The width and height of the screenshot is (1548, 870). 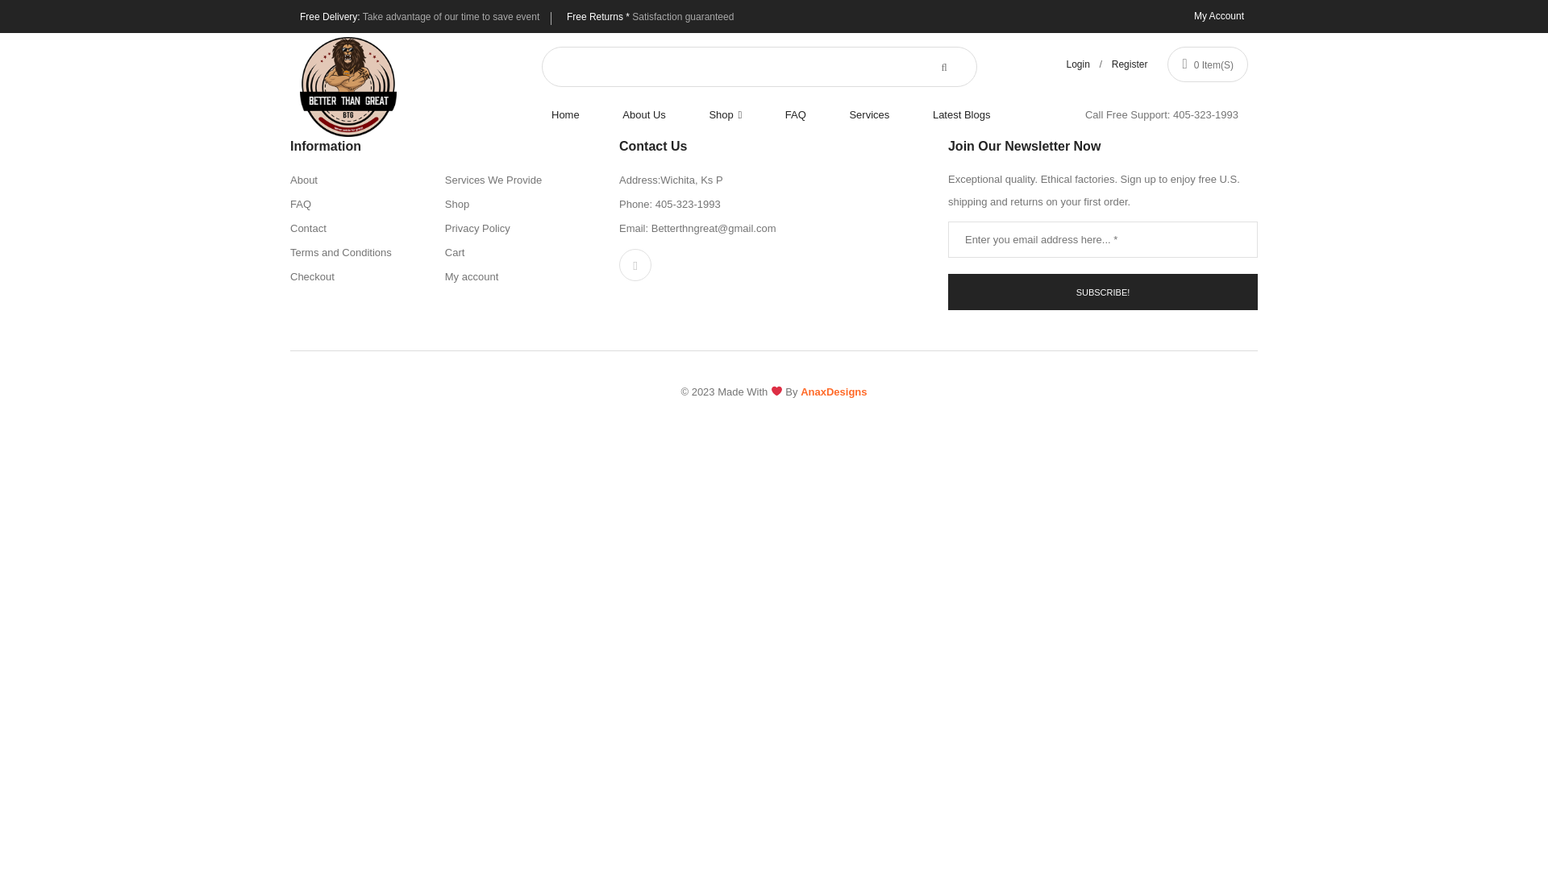 What do you see at coordinates (961, 114) in the screenshot?
I see `Latest Blogs` at bounding box center [961, 114].